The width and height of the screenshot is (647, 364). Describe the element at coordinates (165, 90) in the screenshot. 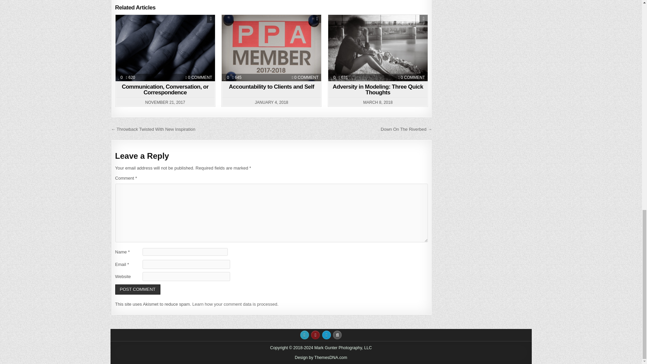

I see `0` at that location.